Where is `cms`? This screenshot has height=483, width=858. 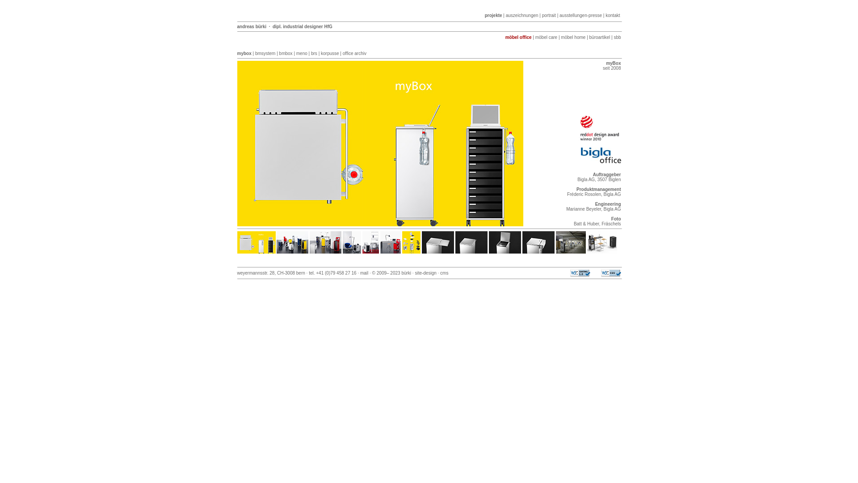
cms is located at coordinates (444, 273).